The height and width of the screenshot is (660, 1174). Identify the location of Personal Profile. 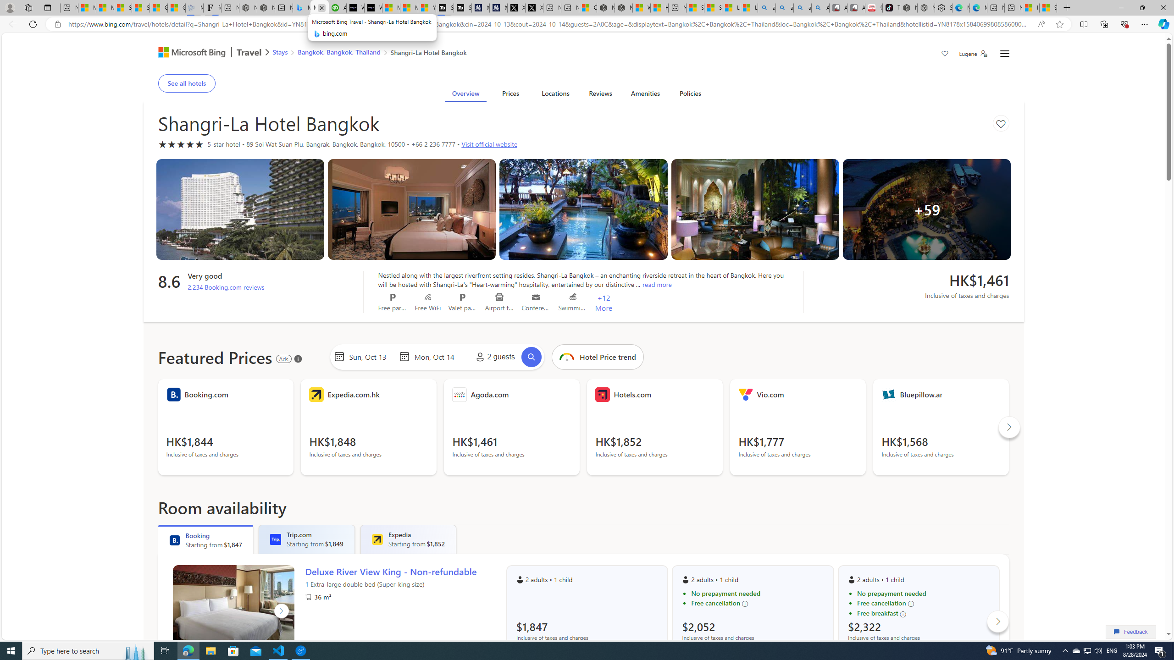
(10, 7).